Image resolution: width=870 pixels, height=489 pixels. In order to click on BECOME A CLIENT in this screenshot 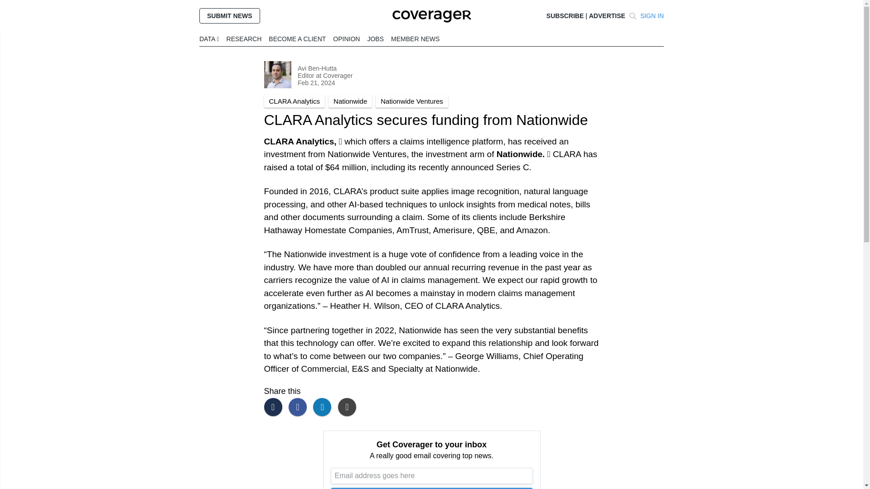, I will do `click(297, 38)`.